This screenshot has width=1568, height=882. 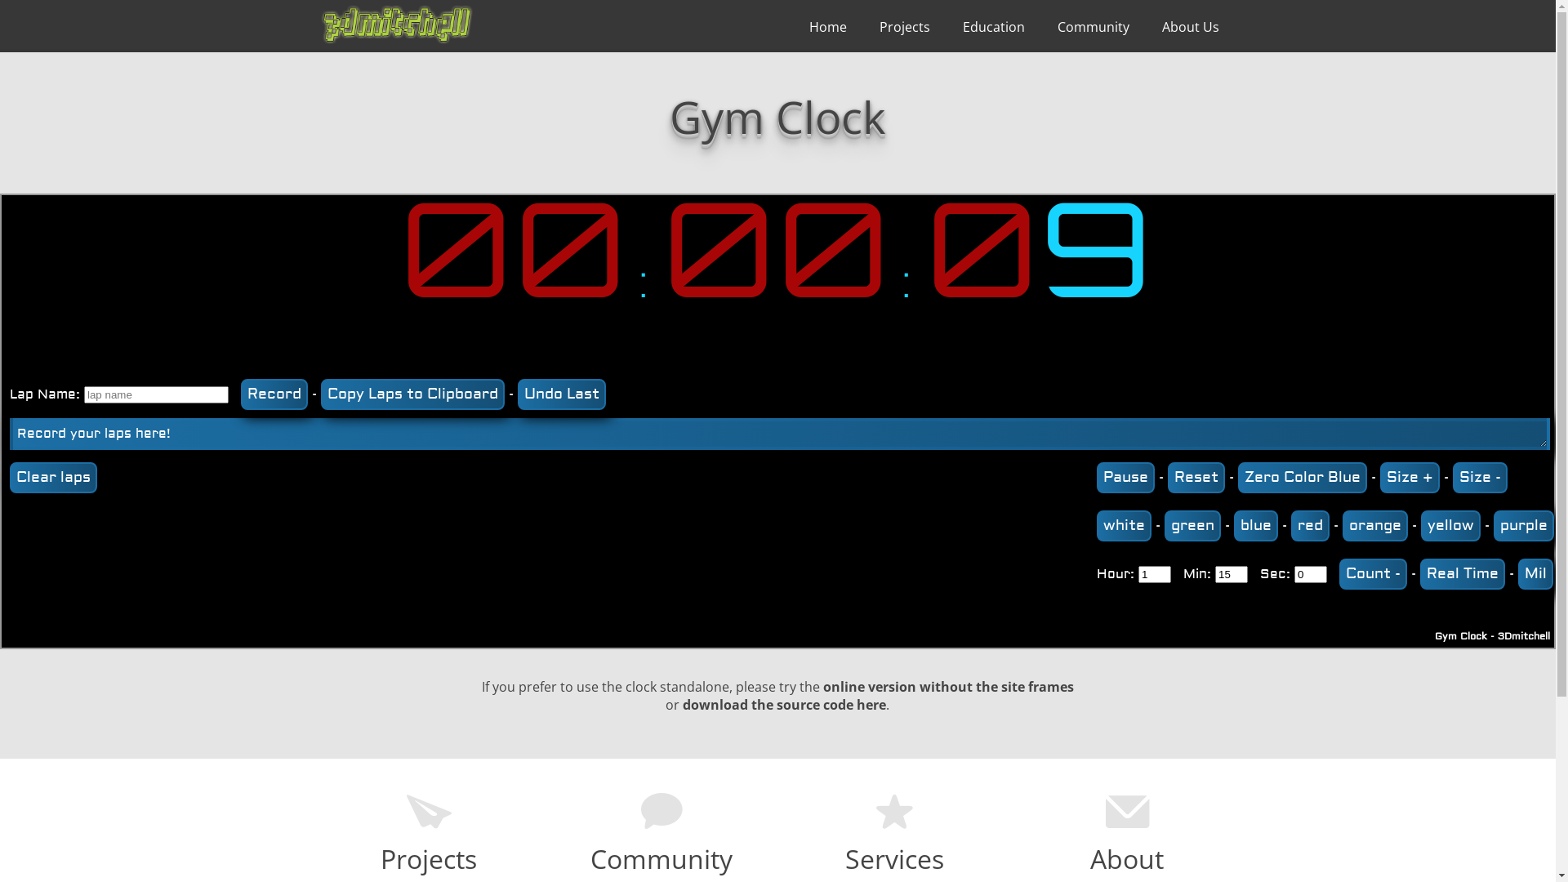 I want to click on green, so click(x=1192, y=524).